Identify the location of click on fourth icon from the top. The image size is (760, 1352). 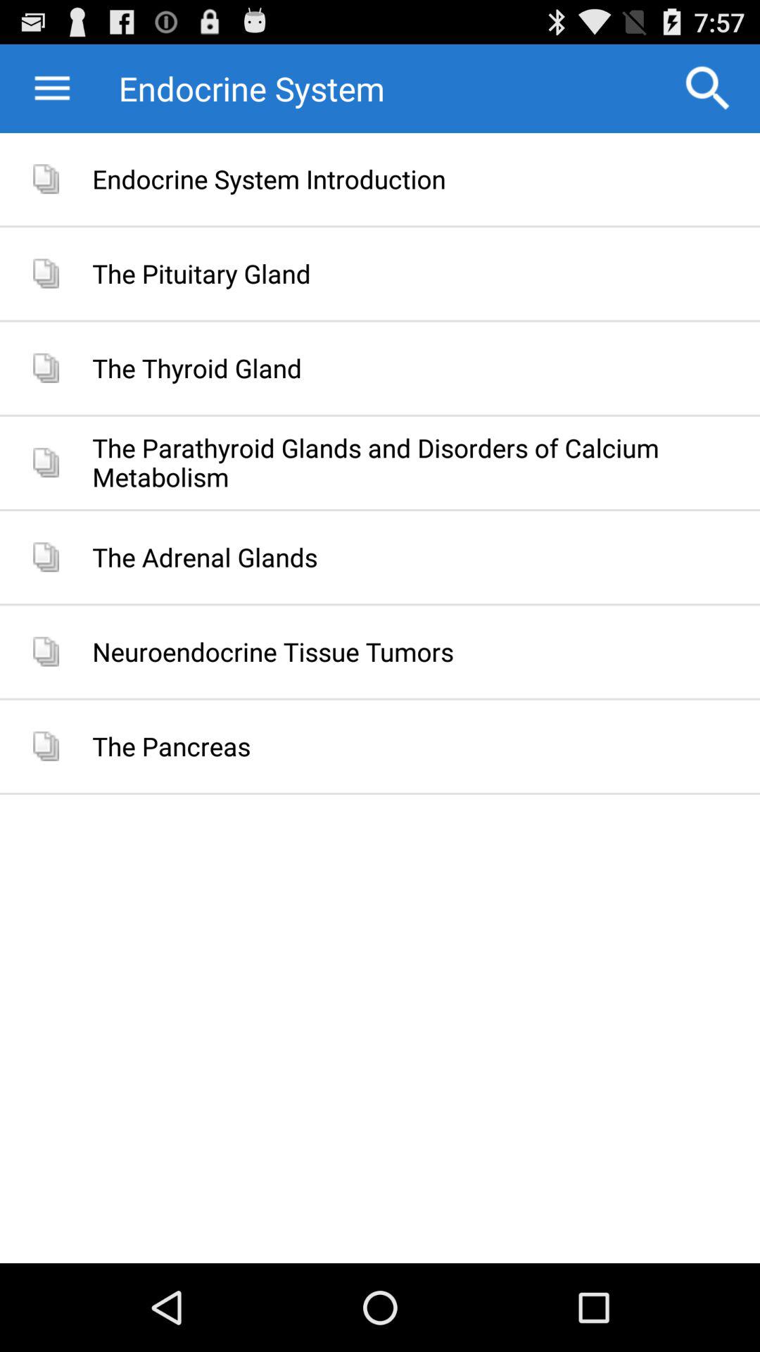
(46, 463).